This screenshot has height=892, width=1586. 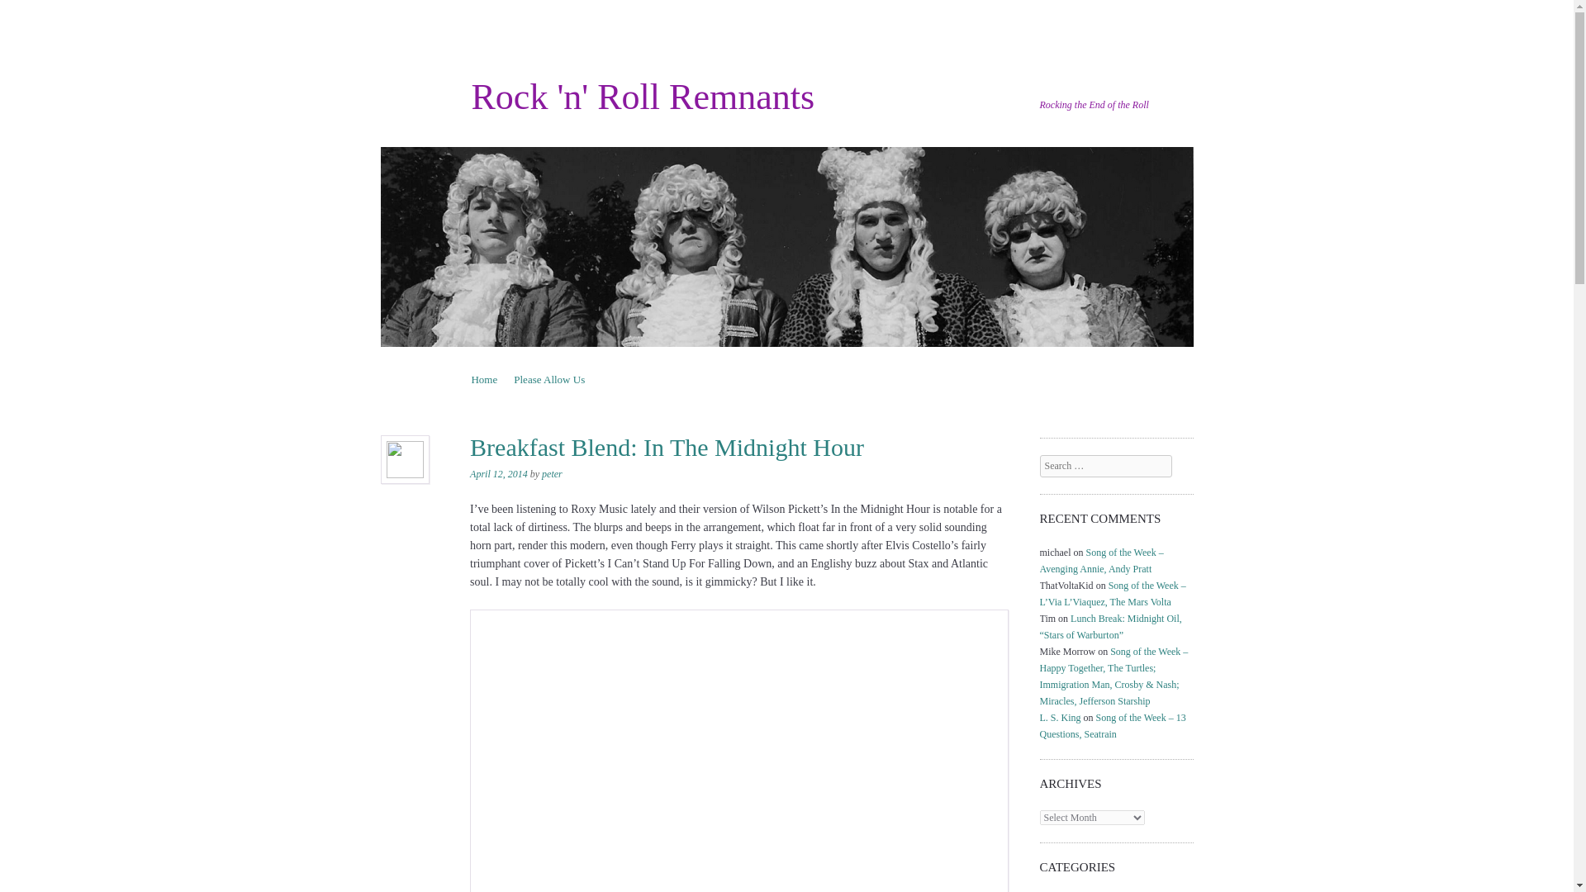 What do you see at coordinates (484, 379) in the screenshot?
I see `Home` at bounding box center [484, 379].